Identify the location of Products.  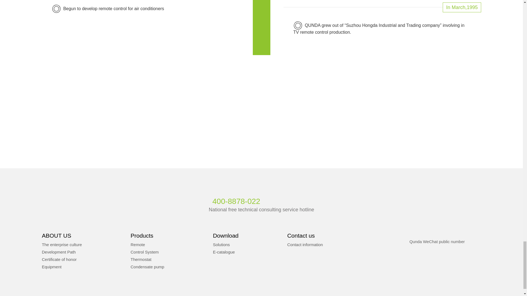
(142, 235).